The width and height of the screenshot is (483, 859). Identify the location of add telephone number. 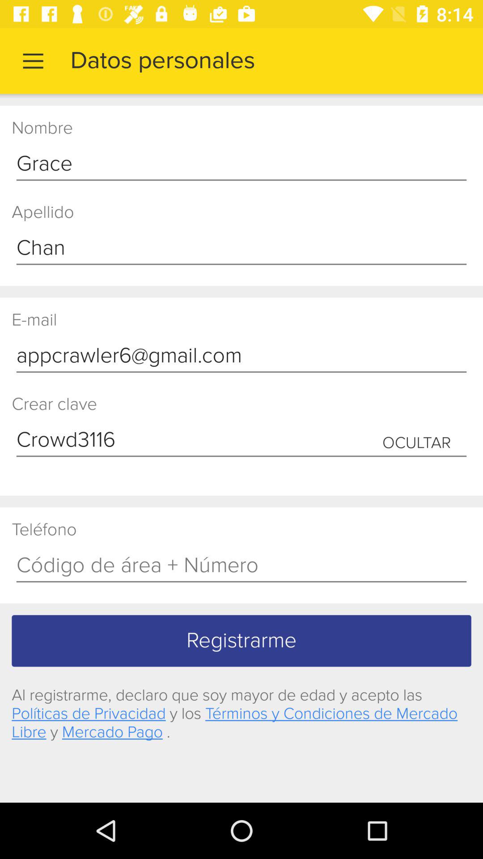
(241, 566).